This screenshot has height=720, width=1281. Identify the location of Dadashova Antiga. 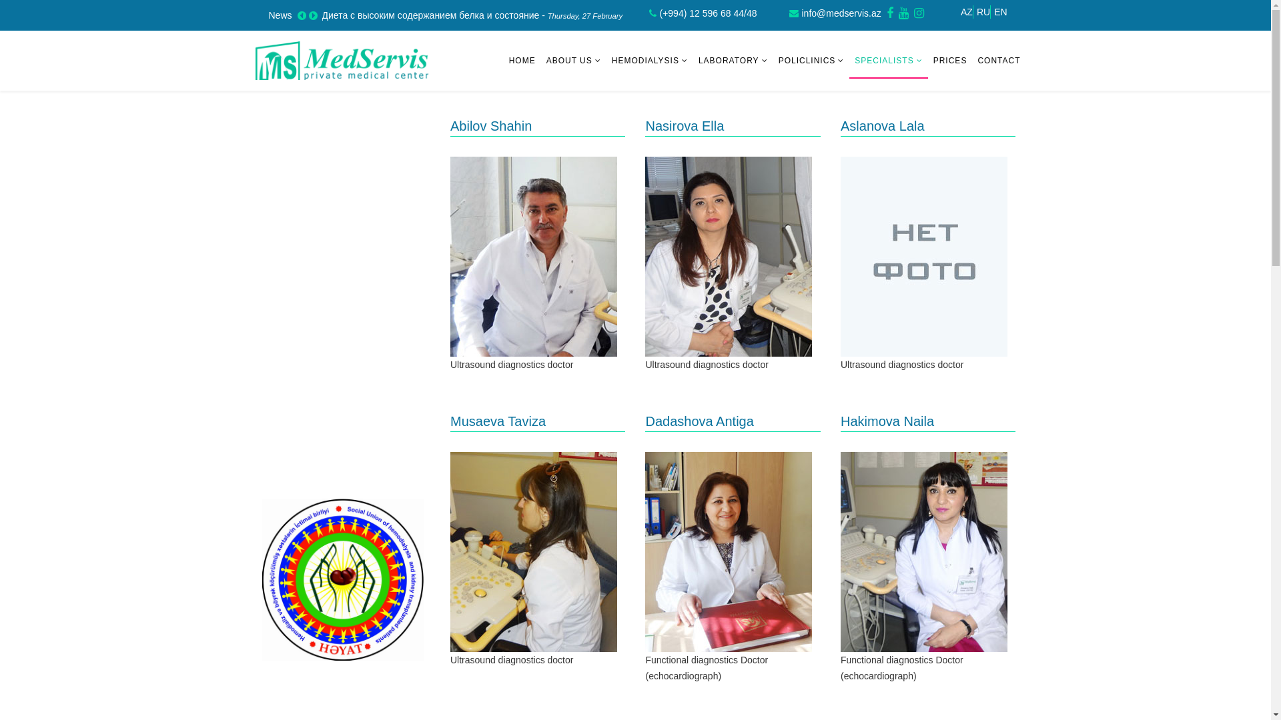
(733, 421).